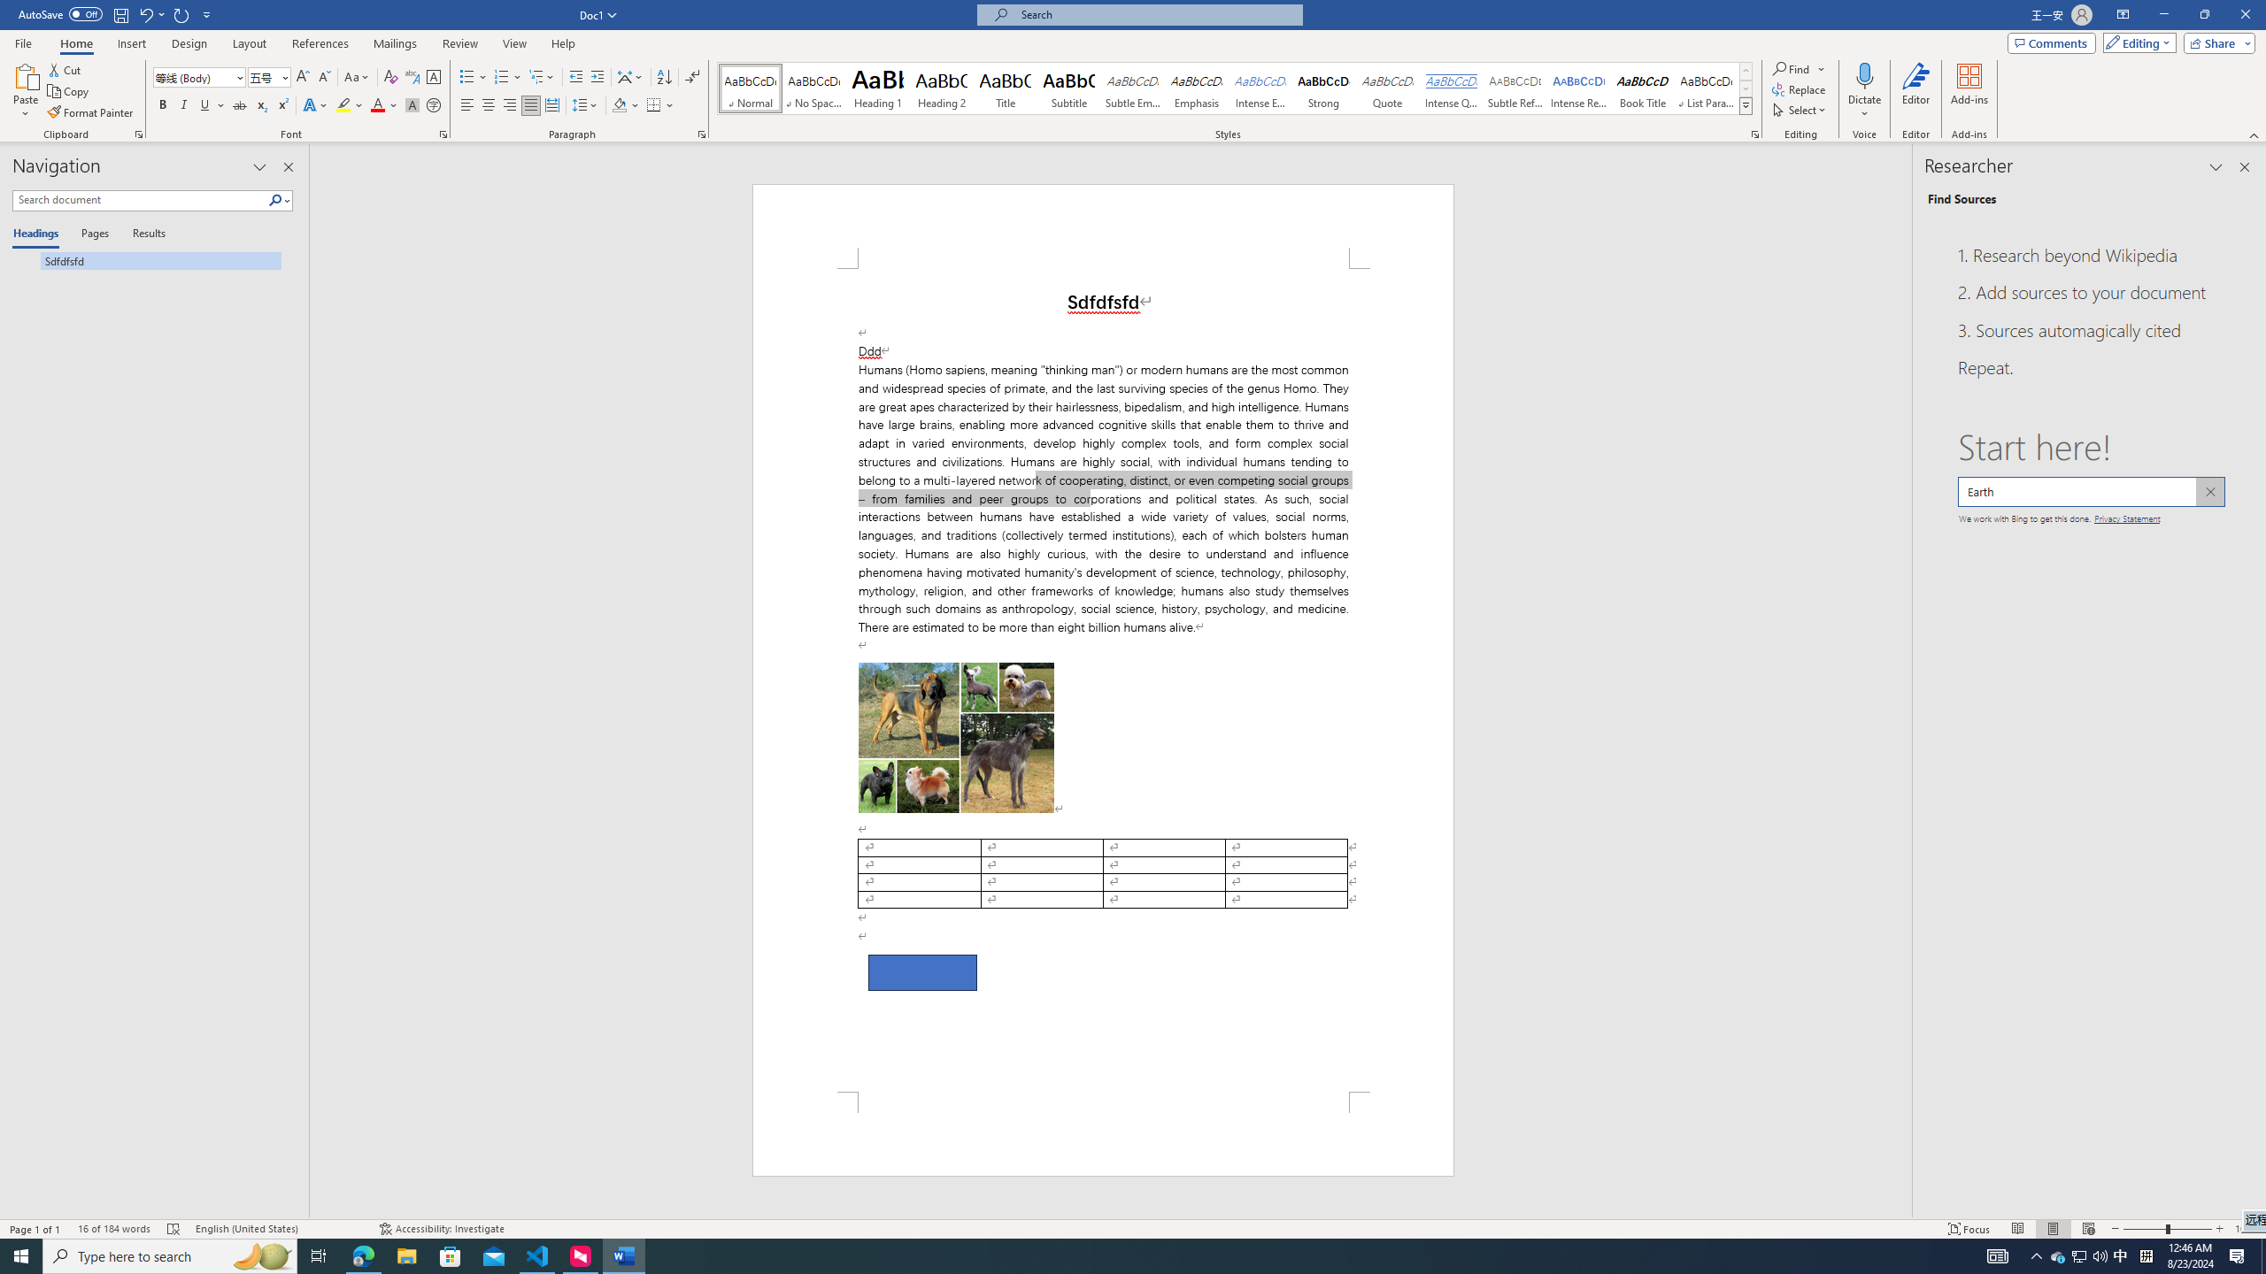 The height and width of the screenshot is (1274, 2266). Describe the element at coordinates (26, 75) in the screenshot. I see `Paste` at that location.